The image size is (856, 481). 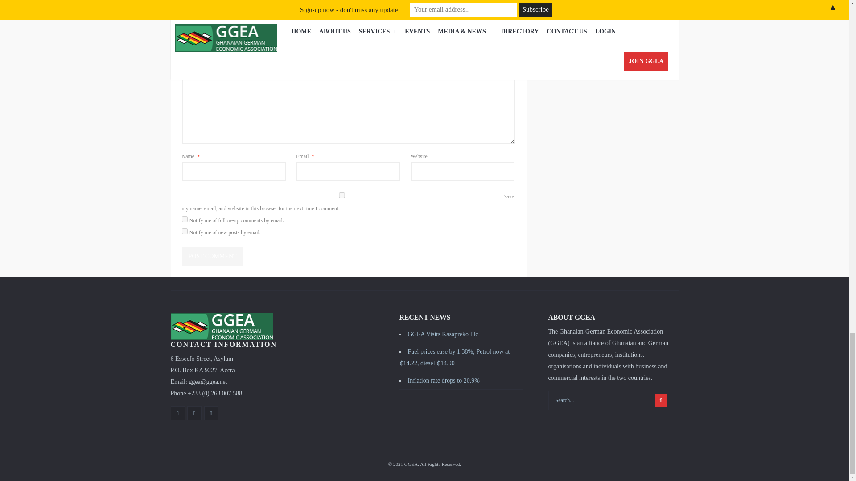 What do you see at coordinates (185, 231) in the screenshot?
I see `subscribe` at bounding box center [185, 231].